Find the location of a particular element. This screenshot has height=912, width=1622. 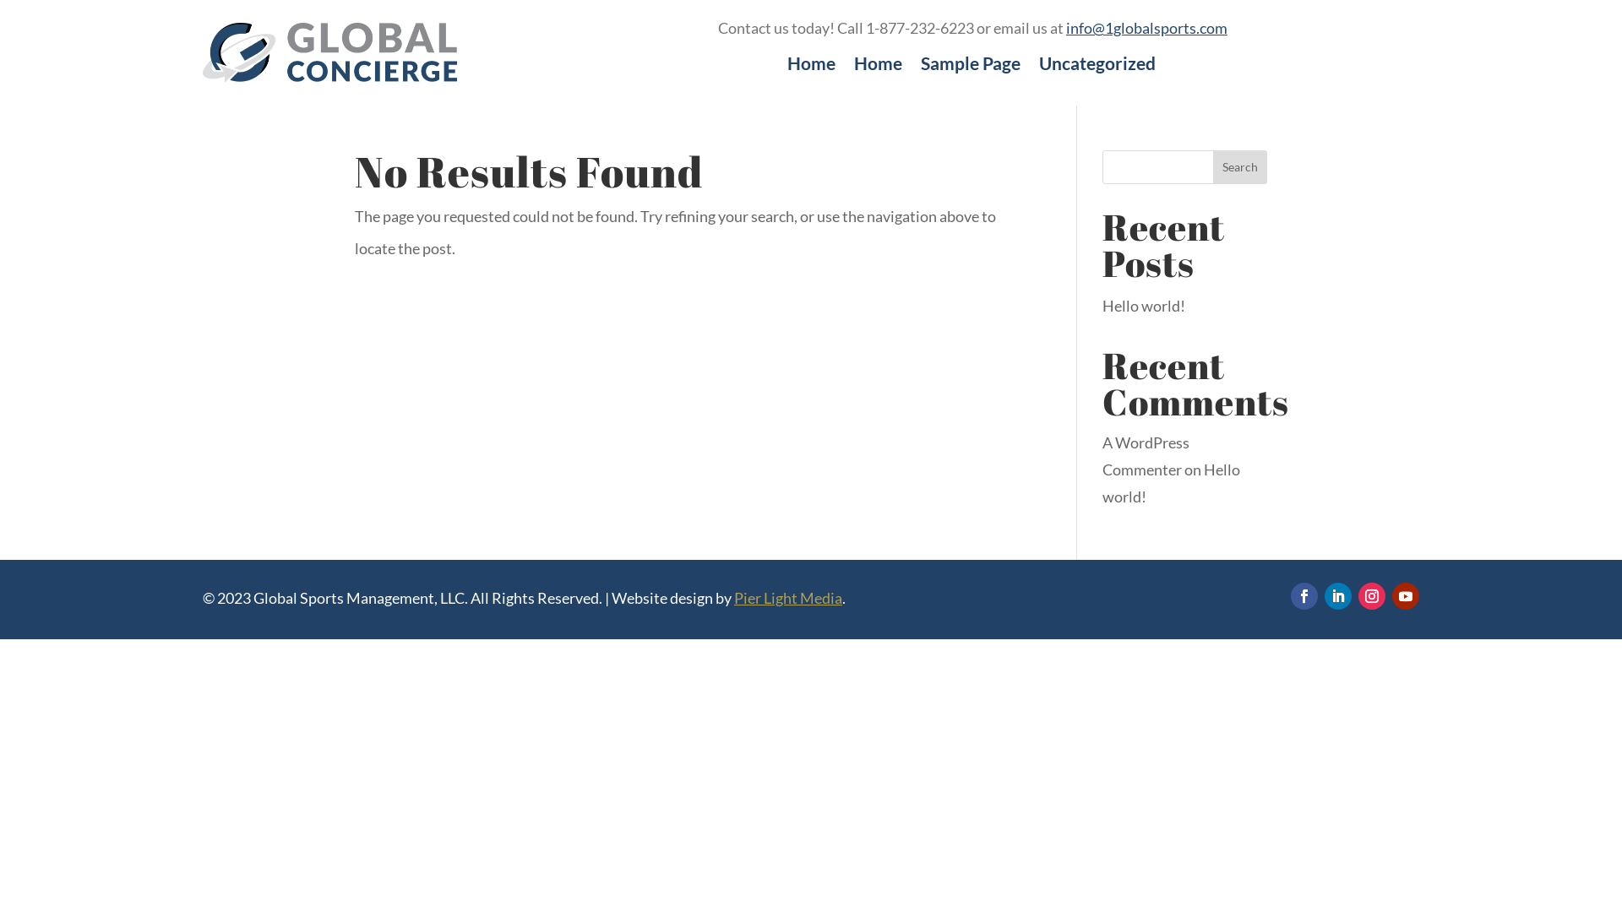

Follow on Facebook is located at coordinates (1304, 596).